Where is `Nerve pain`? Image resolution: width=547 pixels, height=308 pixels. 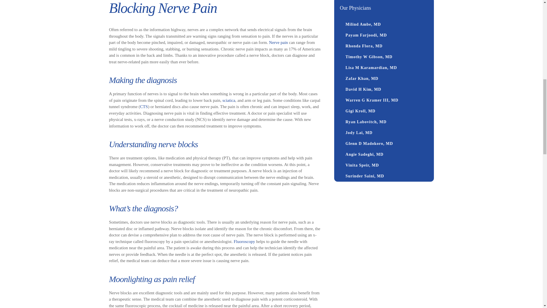 Nerve pain is located at coordinates (278, 42).